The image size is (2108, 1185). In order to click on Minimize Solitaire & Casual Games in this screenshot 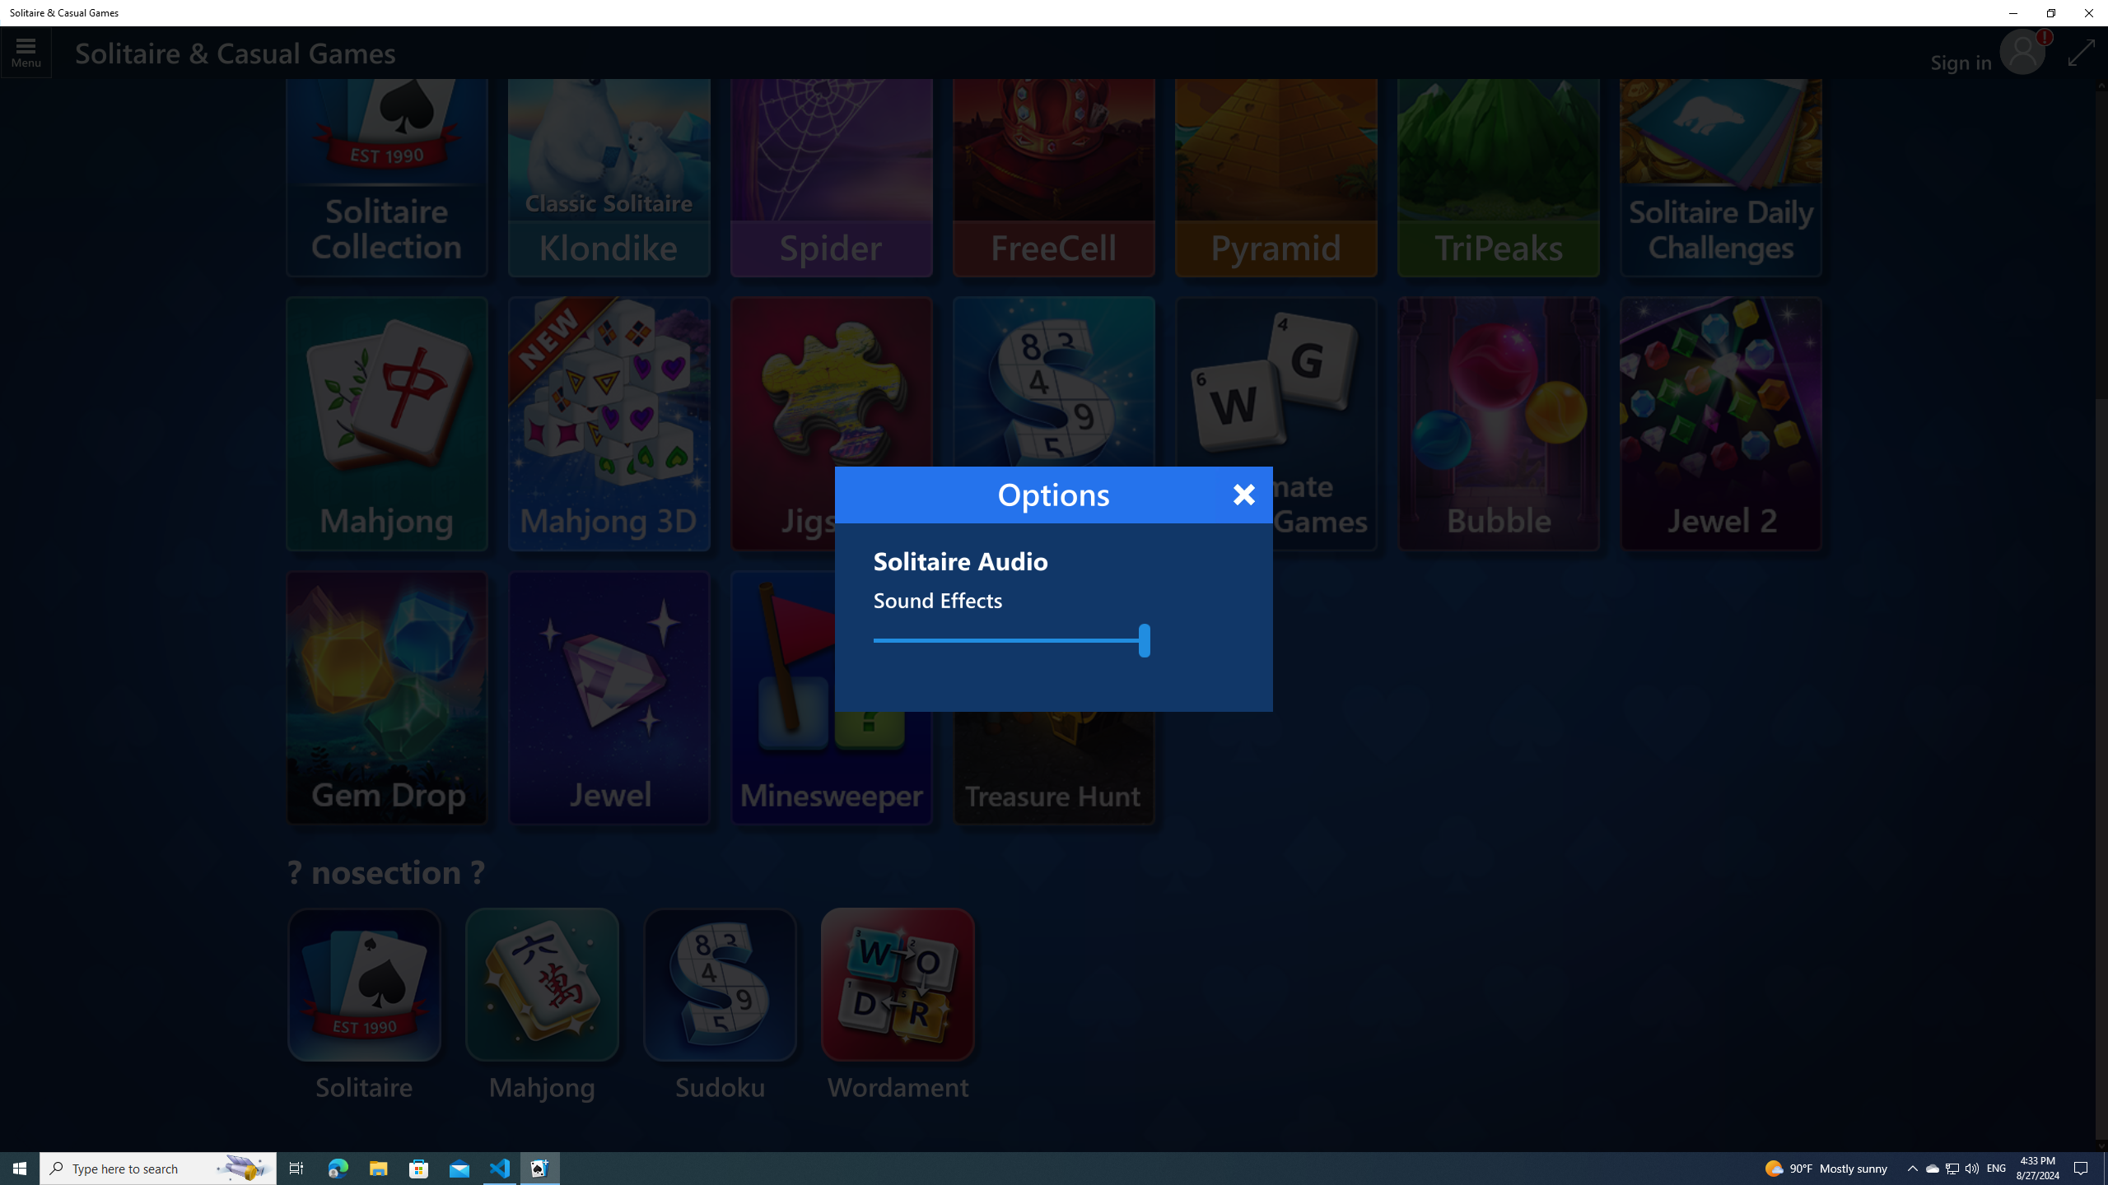, I will do `click(2012, 13)`.